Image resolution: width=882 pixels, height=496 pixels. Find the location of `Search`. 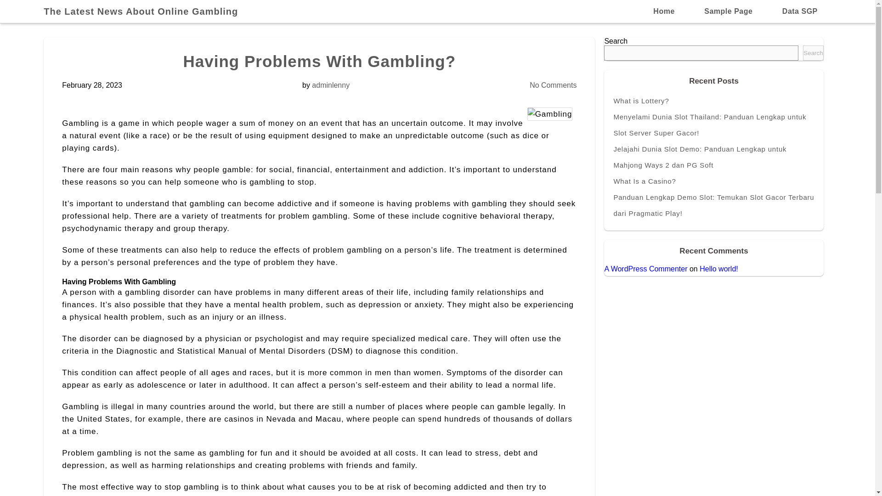

Search is located at coordinates (813, 53).